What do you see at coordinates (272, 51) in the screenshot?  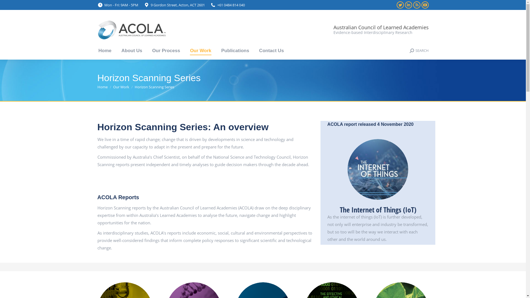 I see `Contact Us` at bounding box center [272, 51].